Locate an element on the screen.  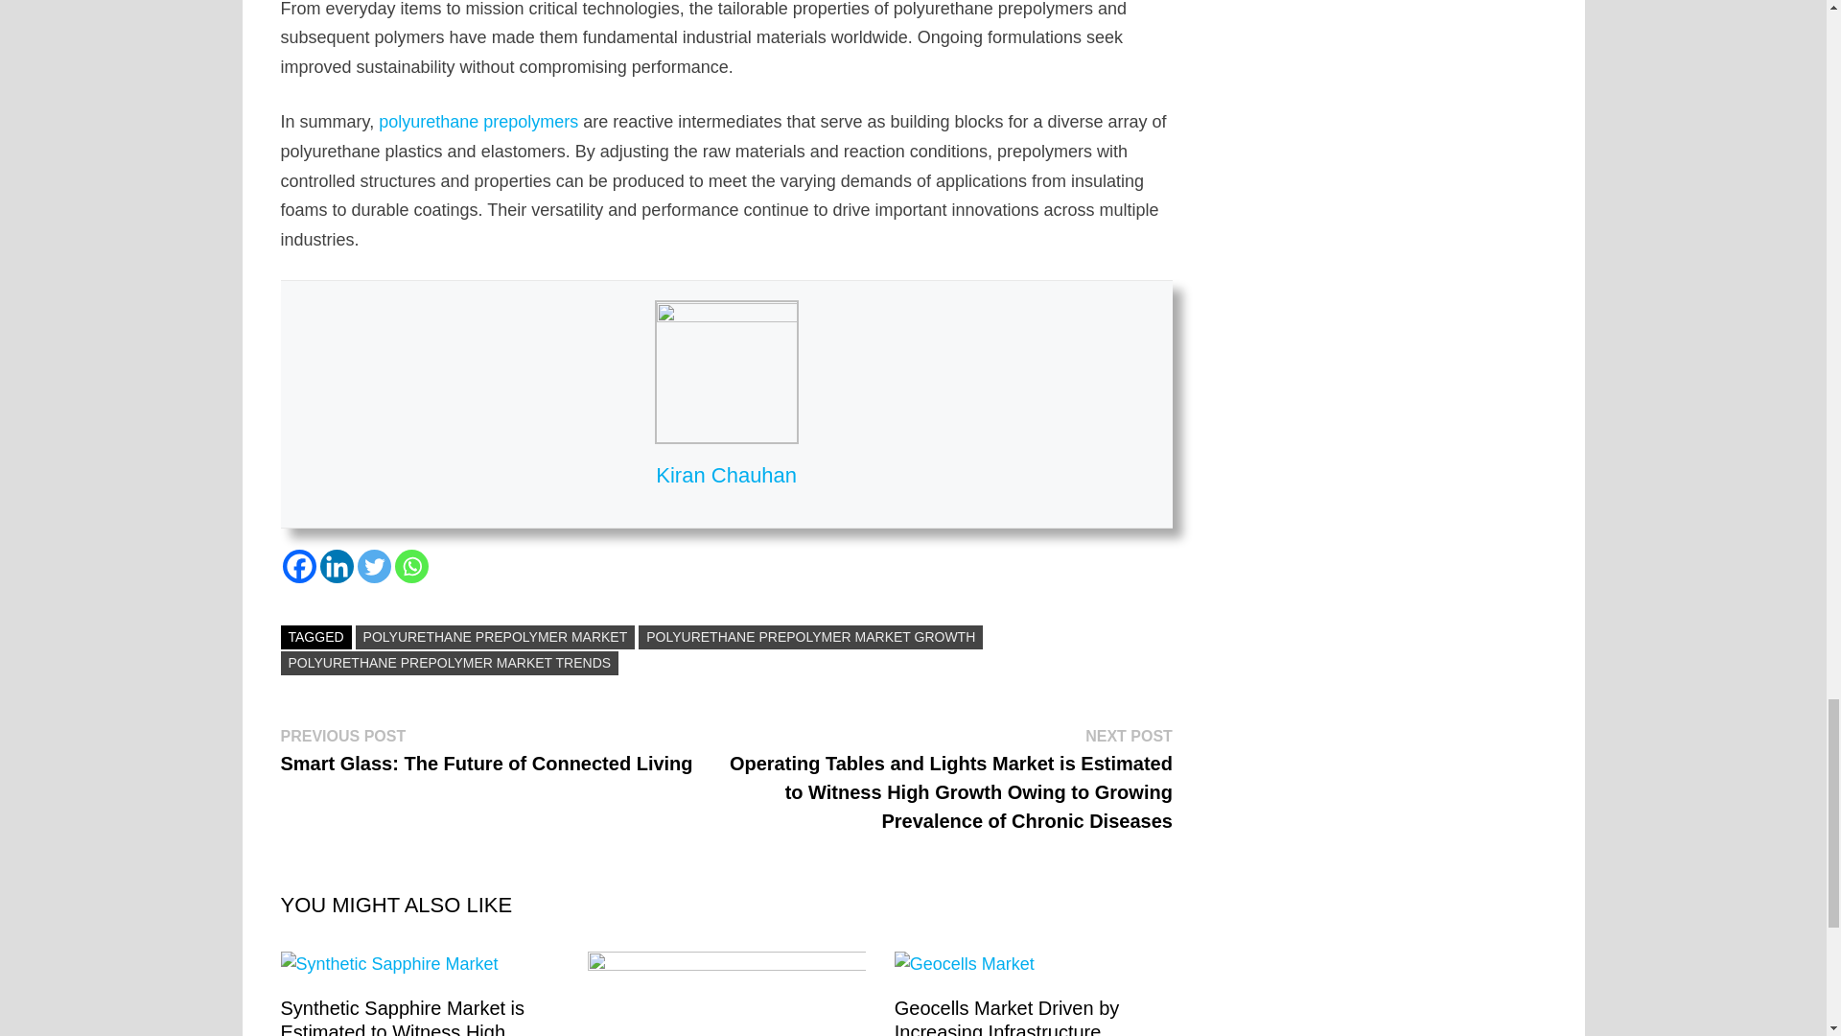
Linkedin is located at coordinates (337, 566).